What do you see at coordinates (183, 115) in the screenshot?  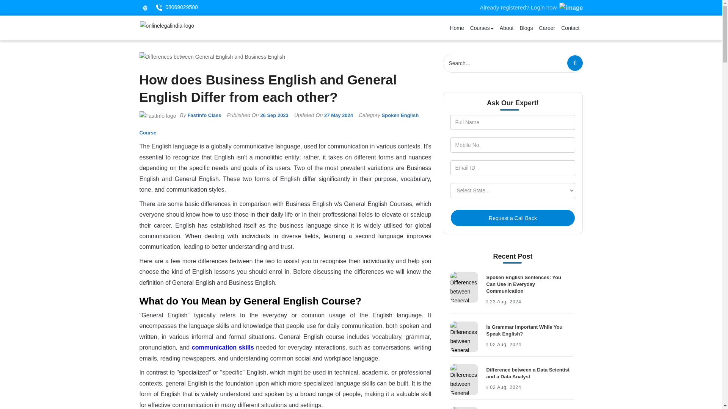 I see `By FastInfo Class` at bounding box center [183, 115].